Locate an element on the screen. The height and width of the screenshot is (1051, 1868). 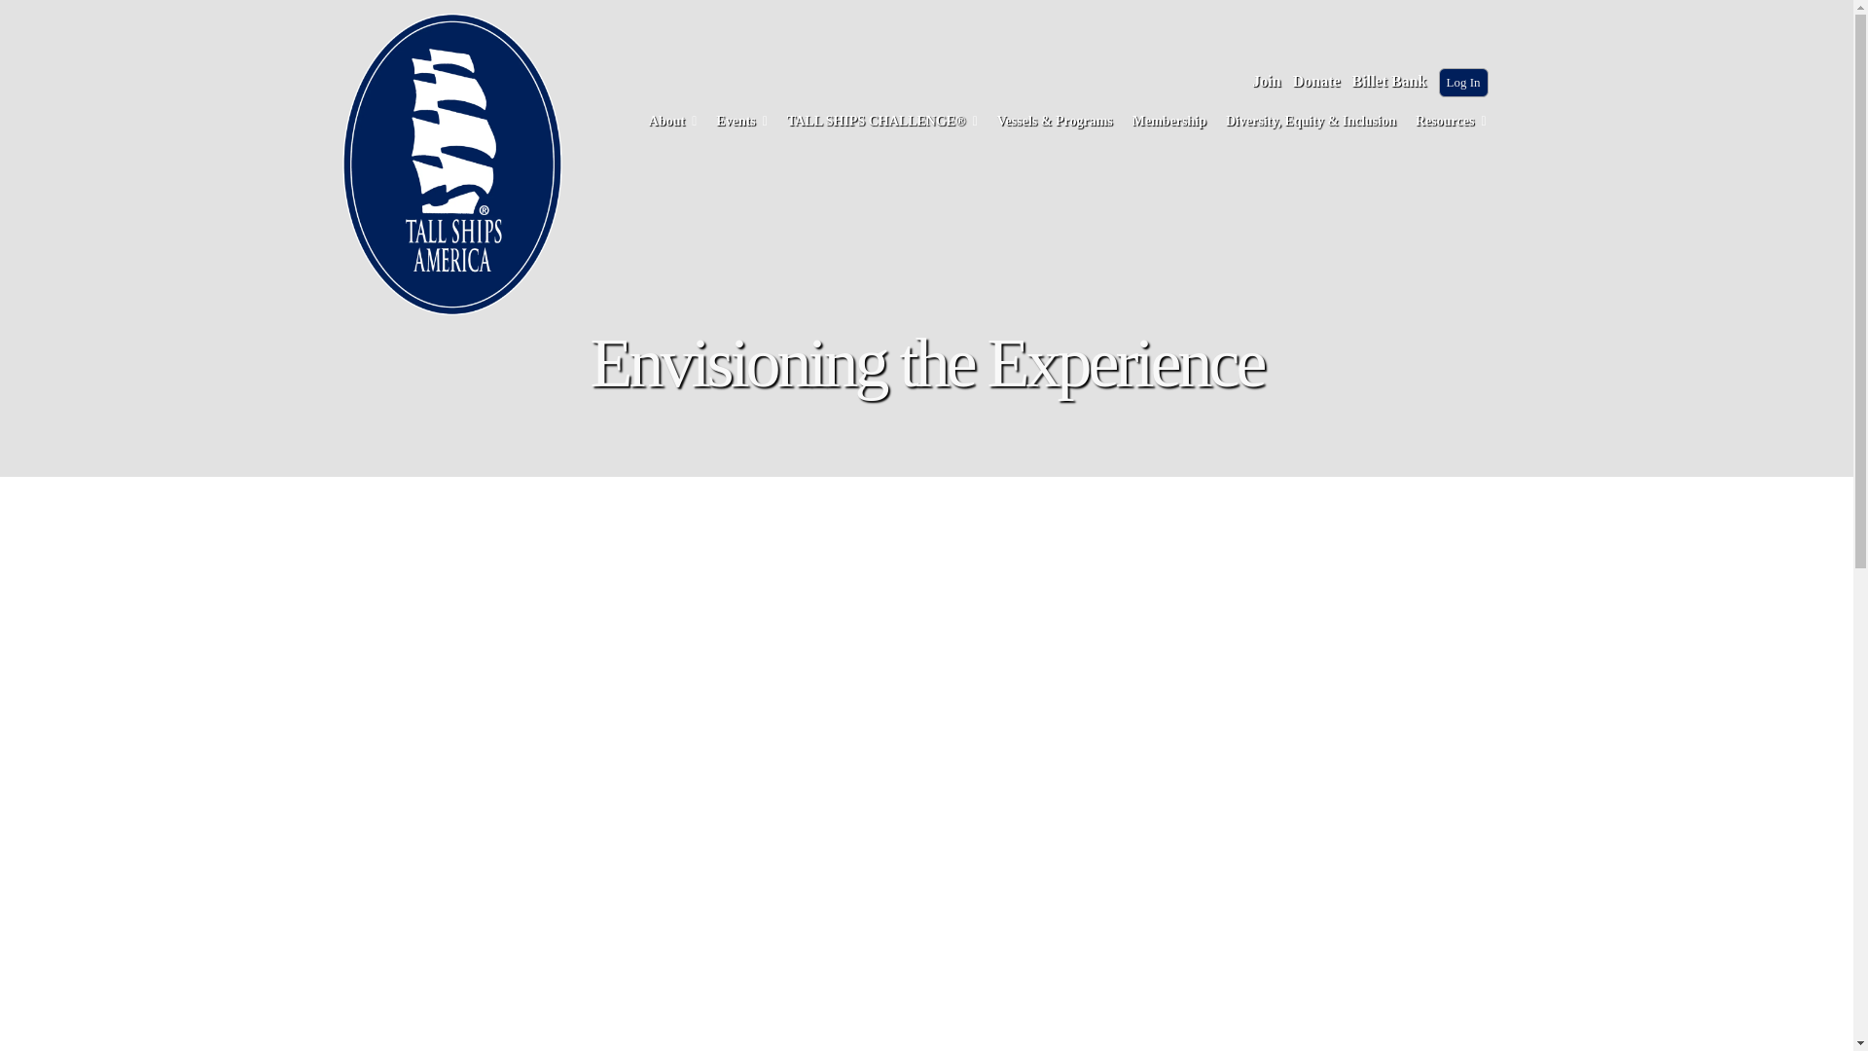
Resources is located at coordinates (1450, 123).